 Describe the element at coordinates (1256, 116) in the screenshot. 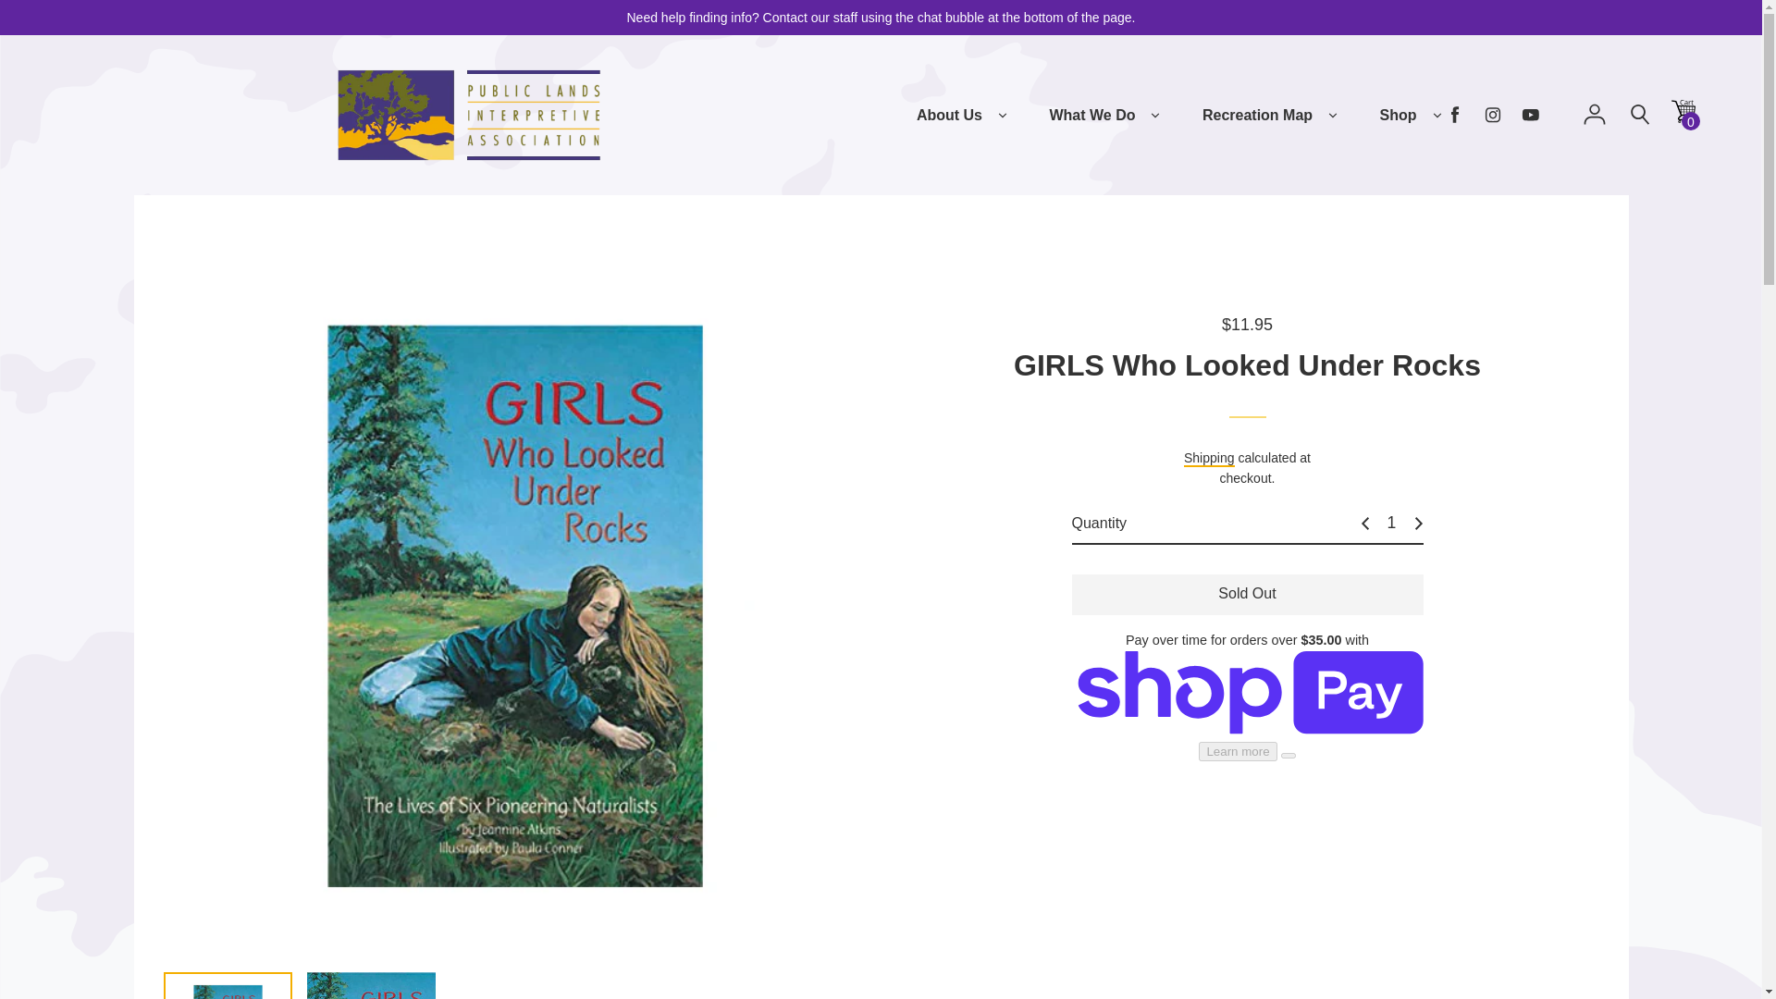

I see `Recreation Map` at that location.